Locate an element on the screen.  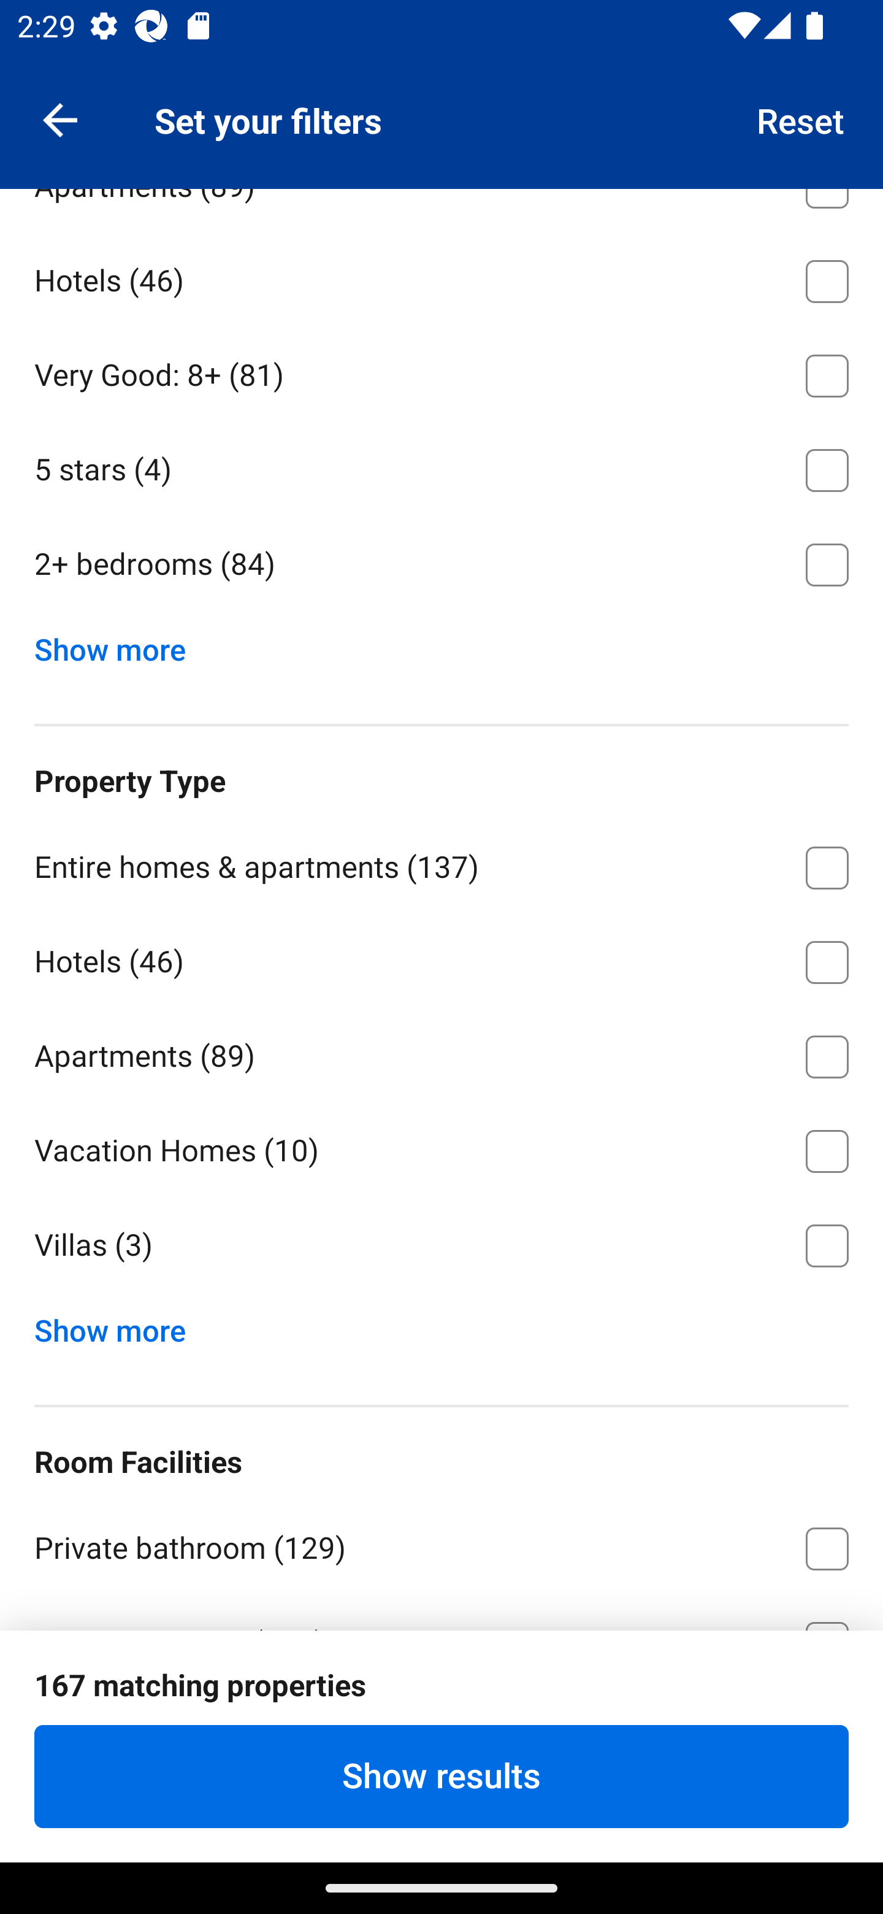
Villas ⁦(3) is located at coordinates (442, 1245).